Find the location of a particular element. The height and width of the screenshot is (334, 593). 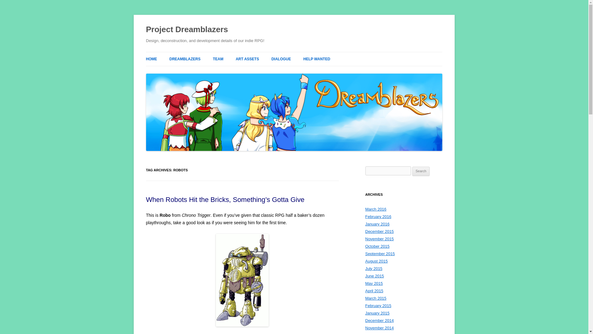

November 2015 is located at coordinates (379, 239).